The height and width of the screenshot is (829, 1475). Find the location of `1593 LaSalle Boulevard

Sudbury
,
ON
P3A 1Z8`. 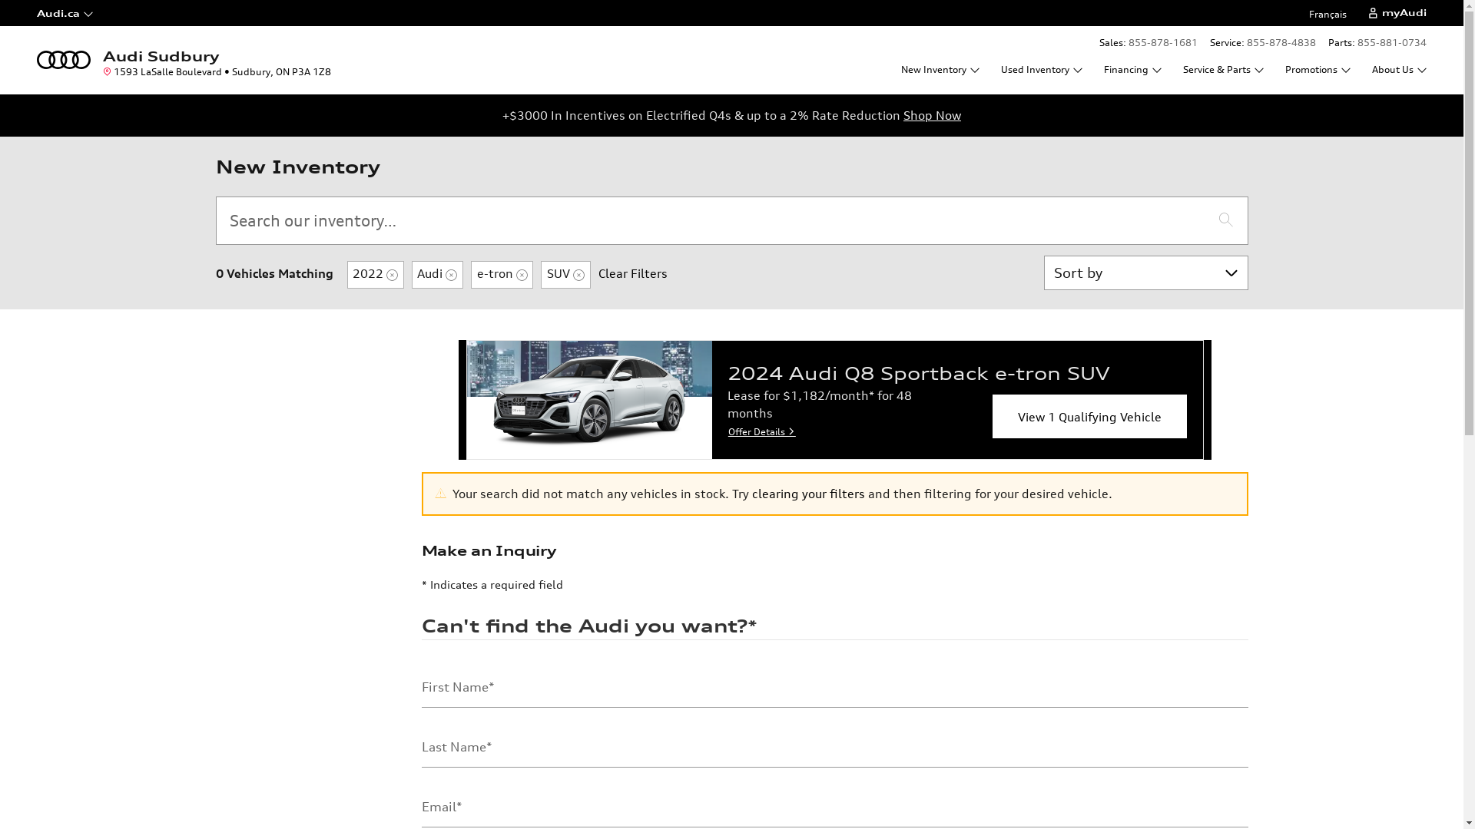

1593 LaSalle Boulevard

Sudbury
,
ON
P3A 1Z8 is located at coordinates (216, 71).